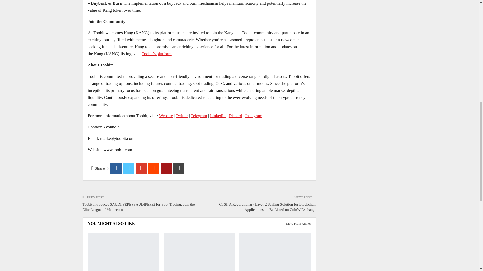 Image resolution: width=483 pixels, height=271 pixels. What do you see at coordinates (166, 116) in the screenshot?
I see `Website` at bounding box center [166, 116].